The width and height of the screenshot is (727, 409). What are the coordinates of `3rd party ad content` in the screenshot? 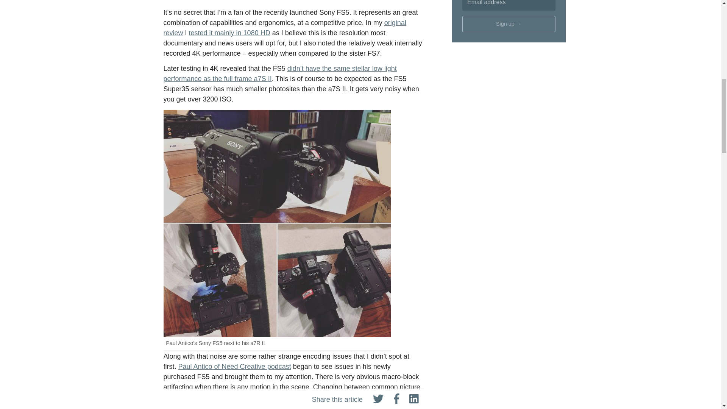 It's located at (509, 204).